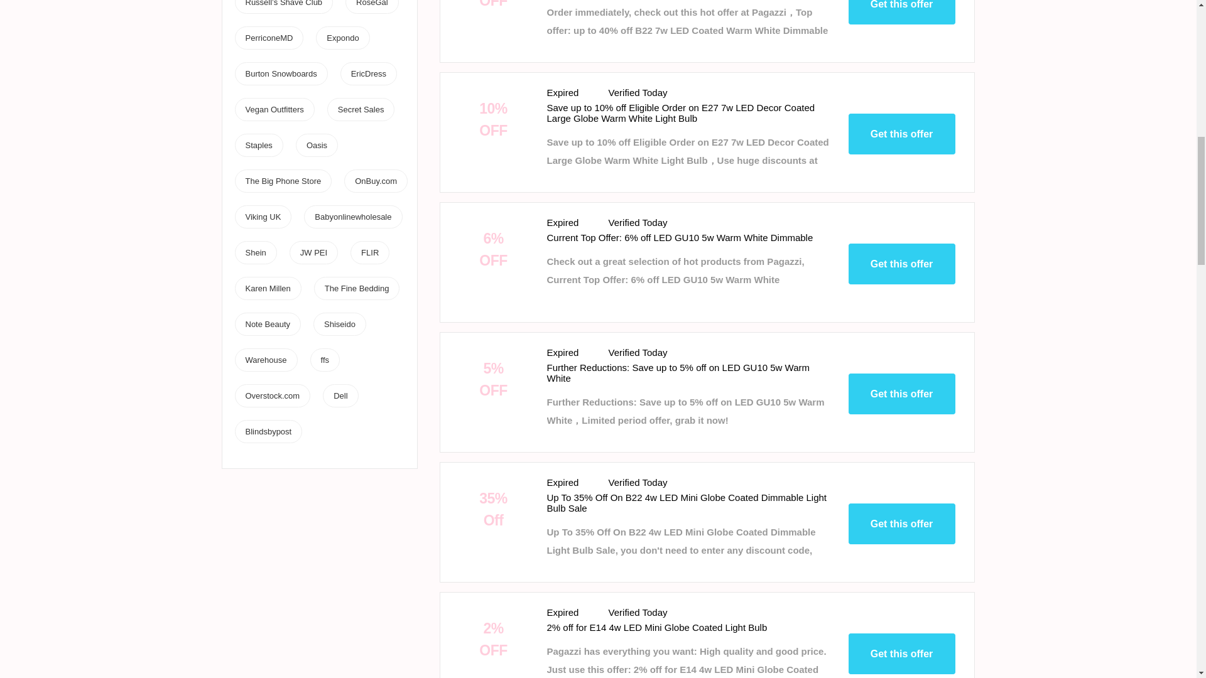  Describe the element at coordinates (255, 252) in the screenshot. I see `Shein` at that location.